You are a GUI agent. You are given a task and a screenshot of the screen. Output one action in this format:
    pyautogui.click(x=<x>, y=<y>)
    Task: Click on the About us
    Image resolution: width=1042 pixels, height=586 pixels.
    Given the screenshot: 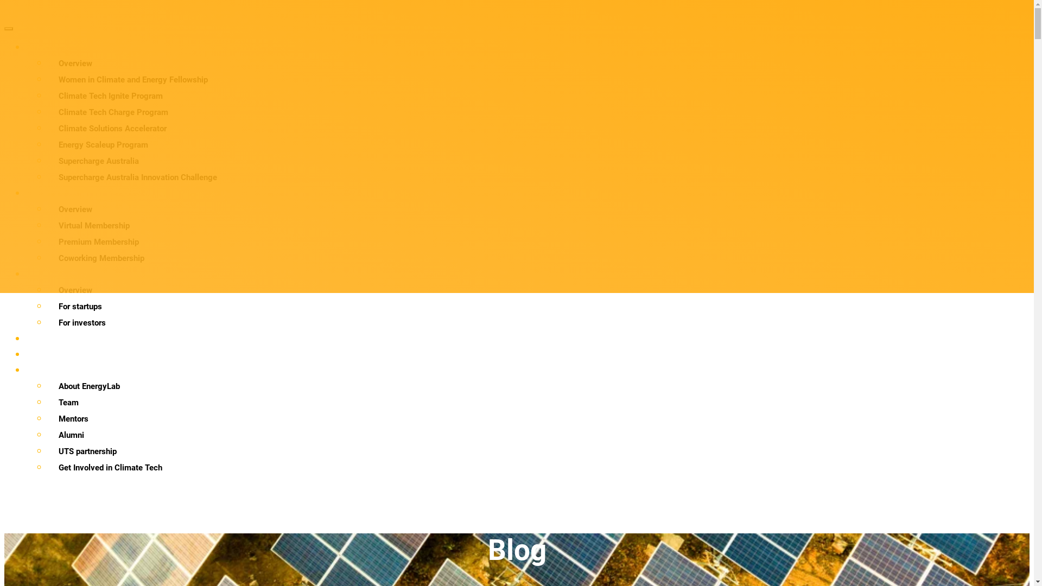 What is the action you would take?
    pyautogui.click(x=514, y=370)
    